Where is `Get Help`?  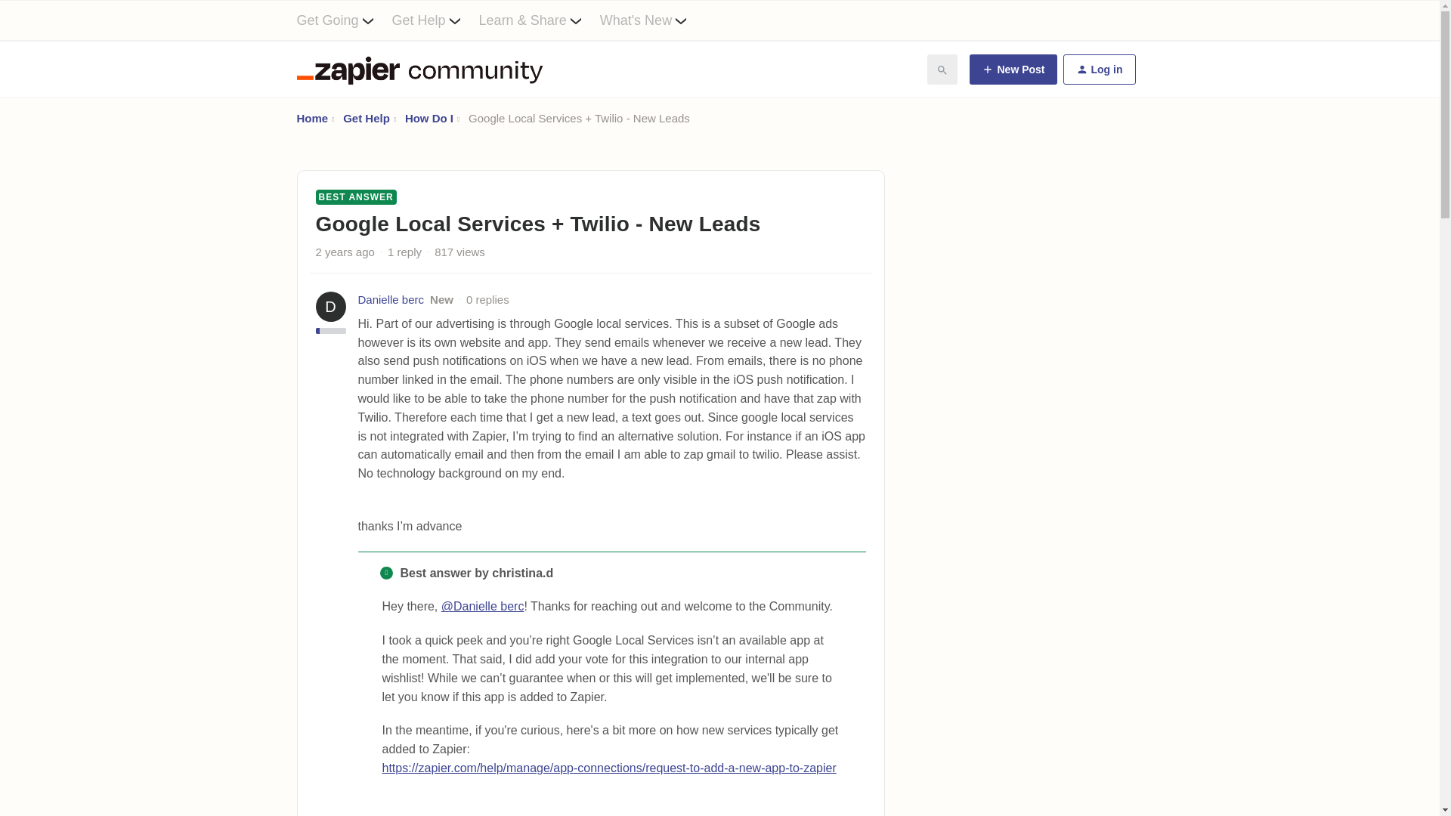
Get Help is located at coordinates (366, 118).